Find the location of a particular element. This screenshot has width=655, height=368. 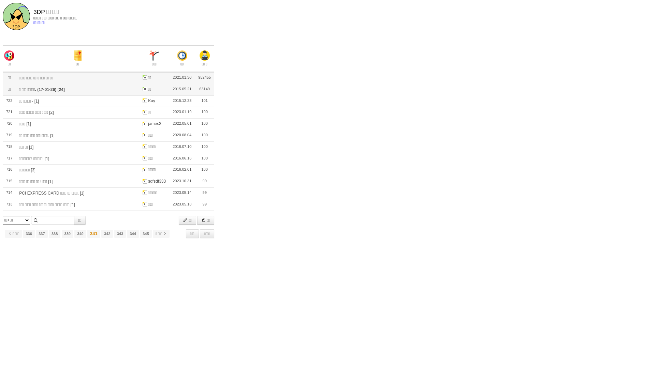

[1] is located at coordinates (50, 182).